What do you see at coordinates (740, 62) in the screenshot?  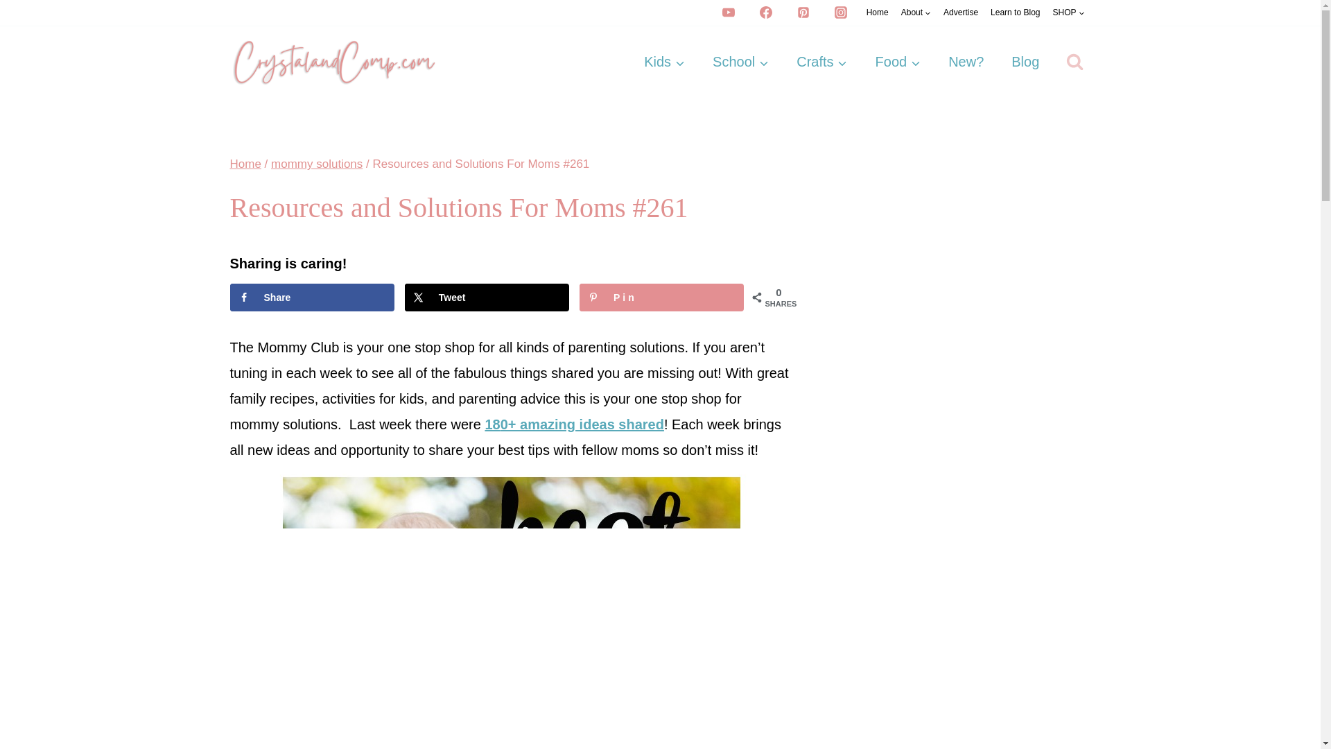 I see `School` at bounding box center [740, 62].